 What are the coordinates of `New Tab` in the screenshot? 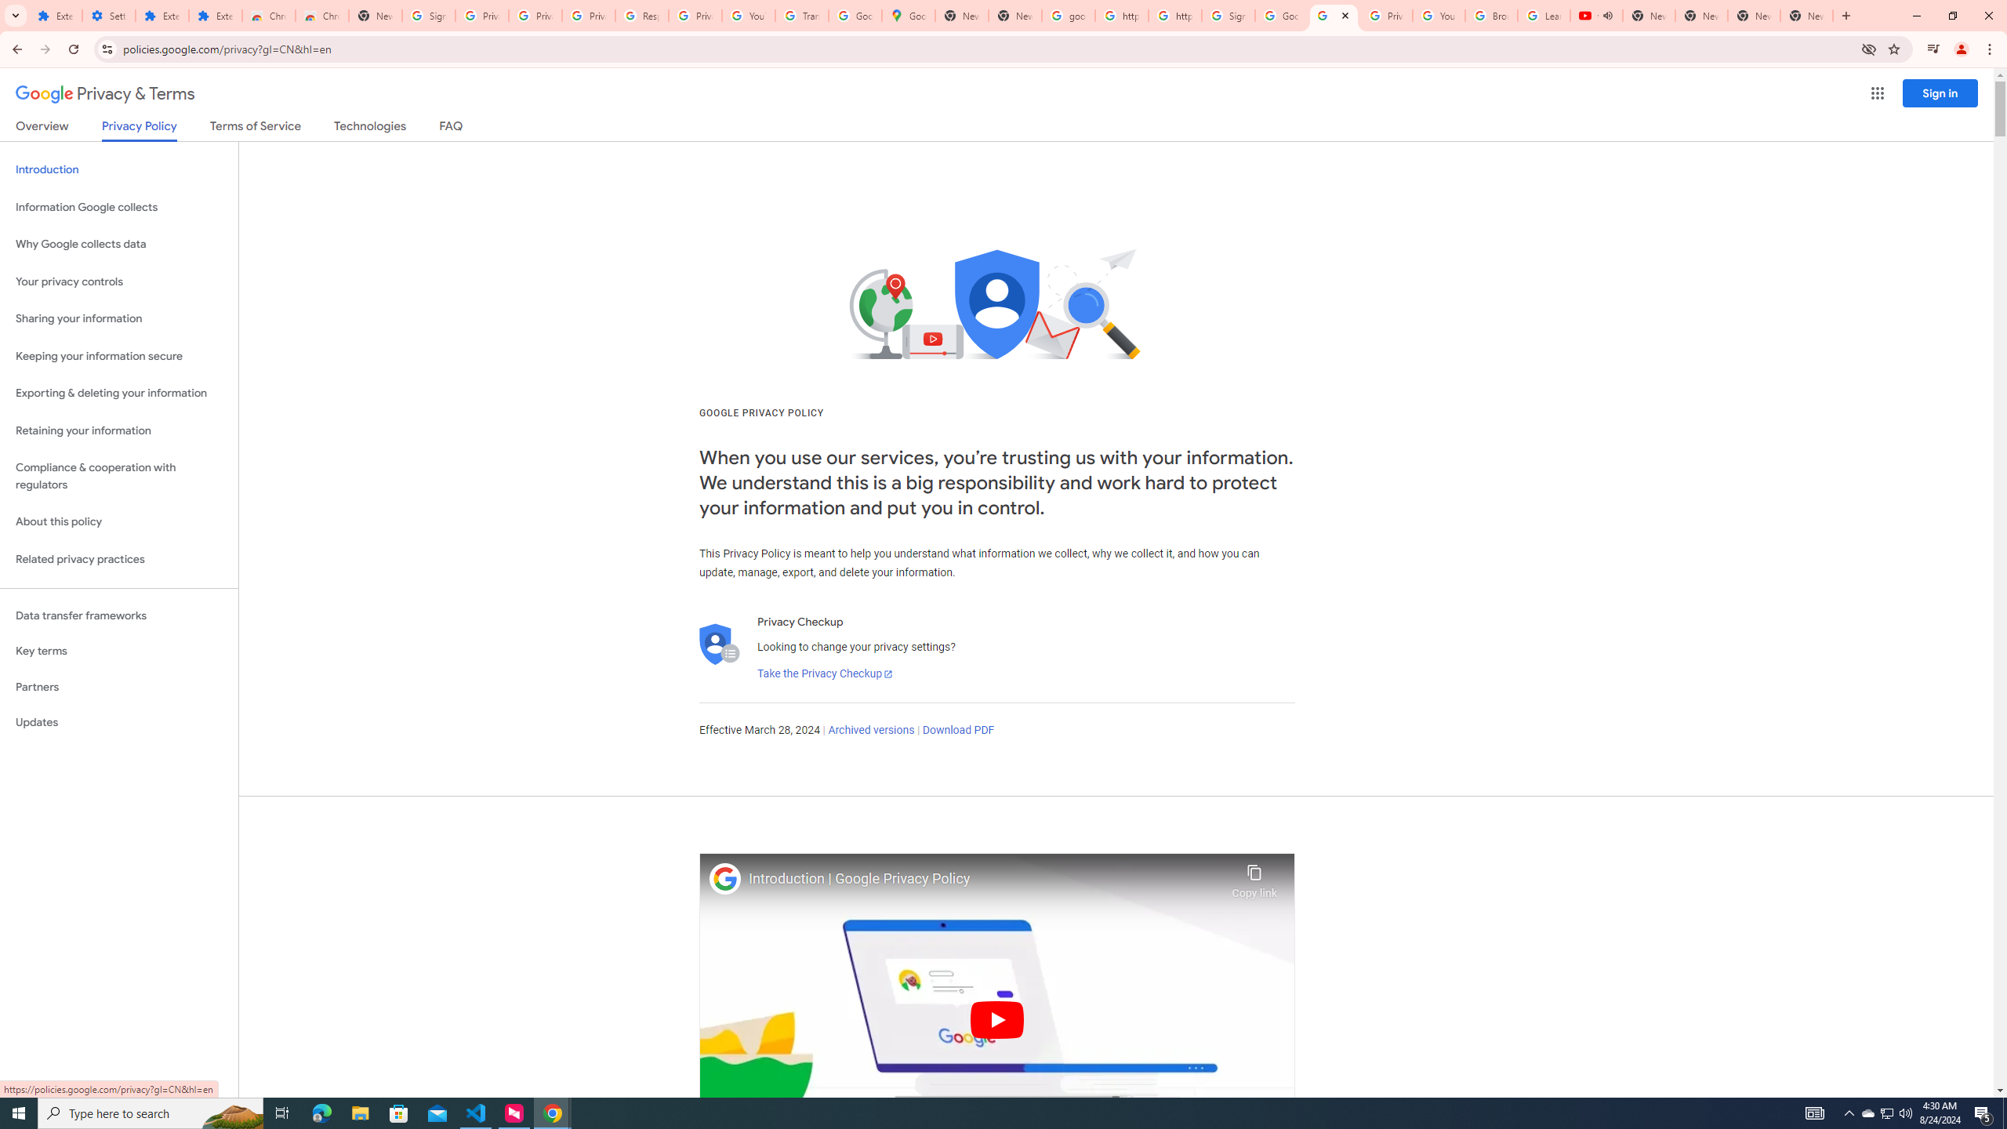 It's located at (1807, 16).